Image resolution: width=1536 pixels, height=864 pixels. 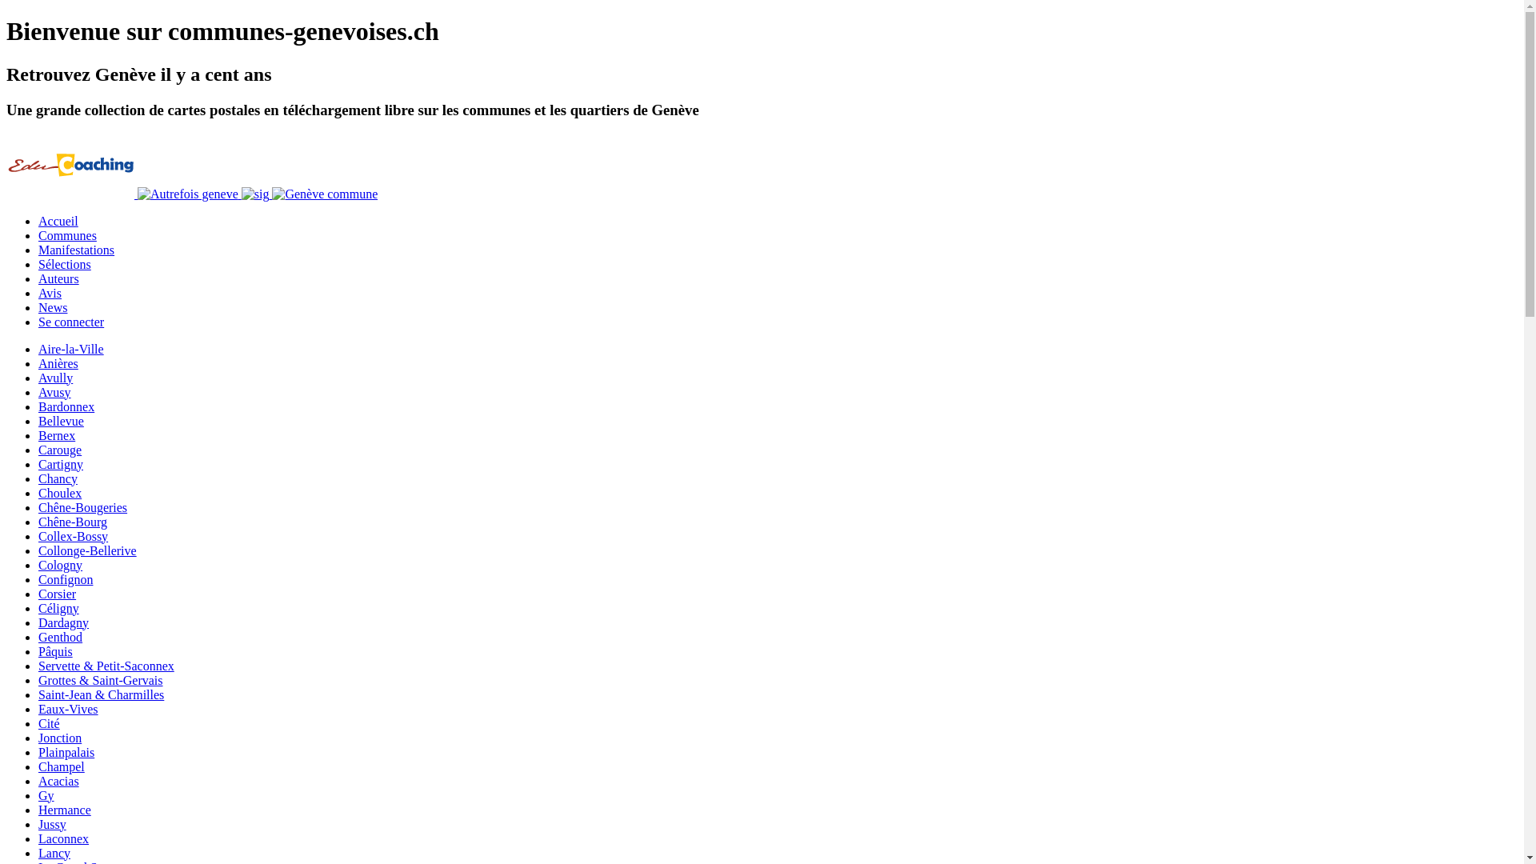 I want to click on Grottes & Saint-Gervais, so click(x=101, y=680).